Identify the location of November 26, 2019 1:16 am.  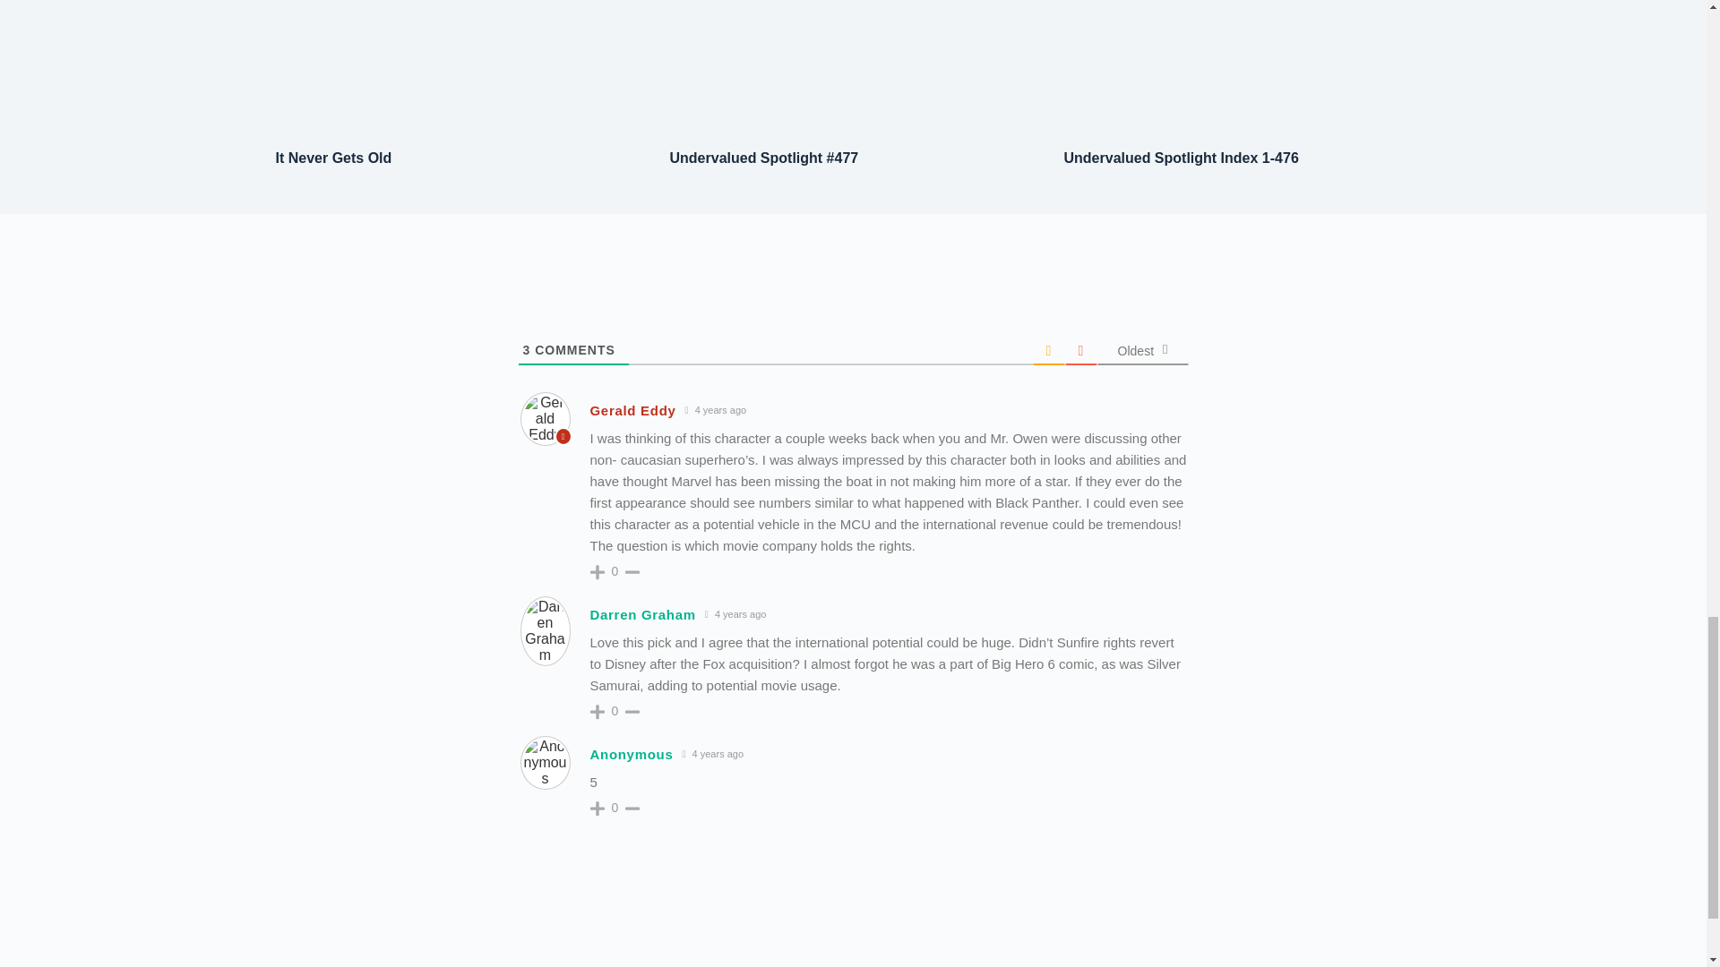
(717, 410).